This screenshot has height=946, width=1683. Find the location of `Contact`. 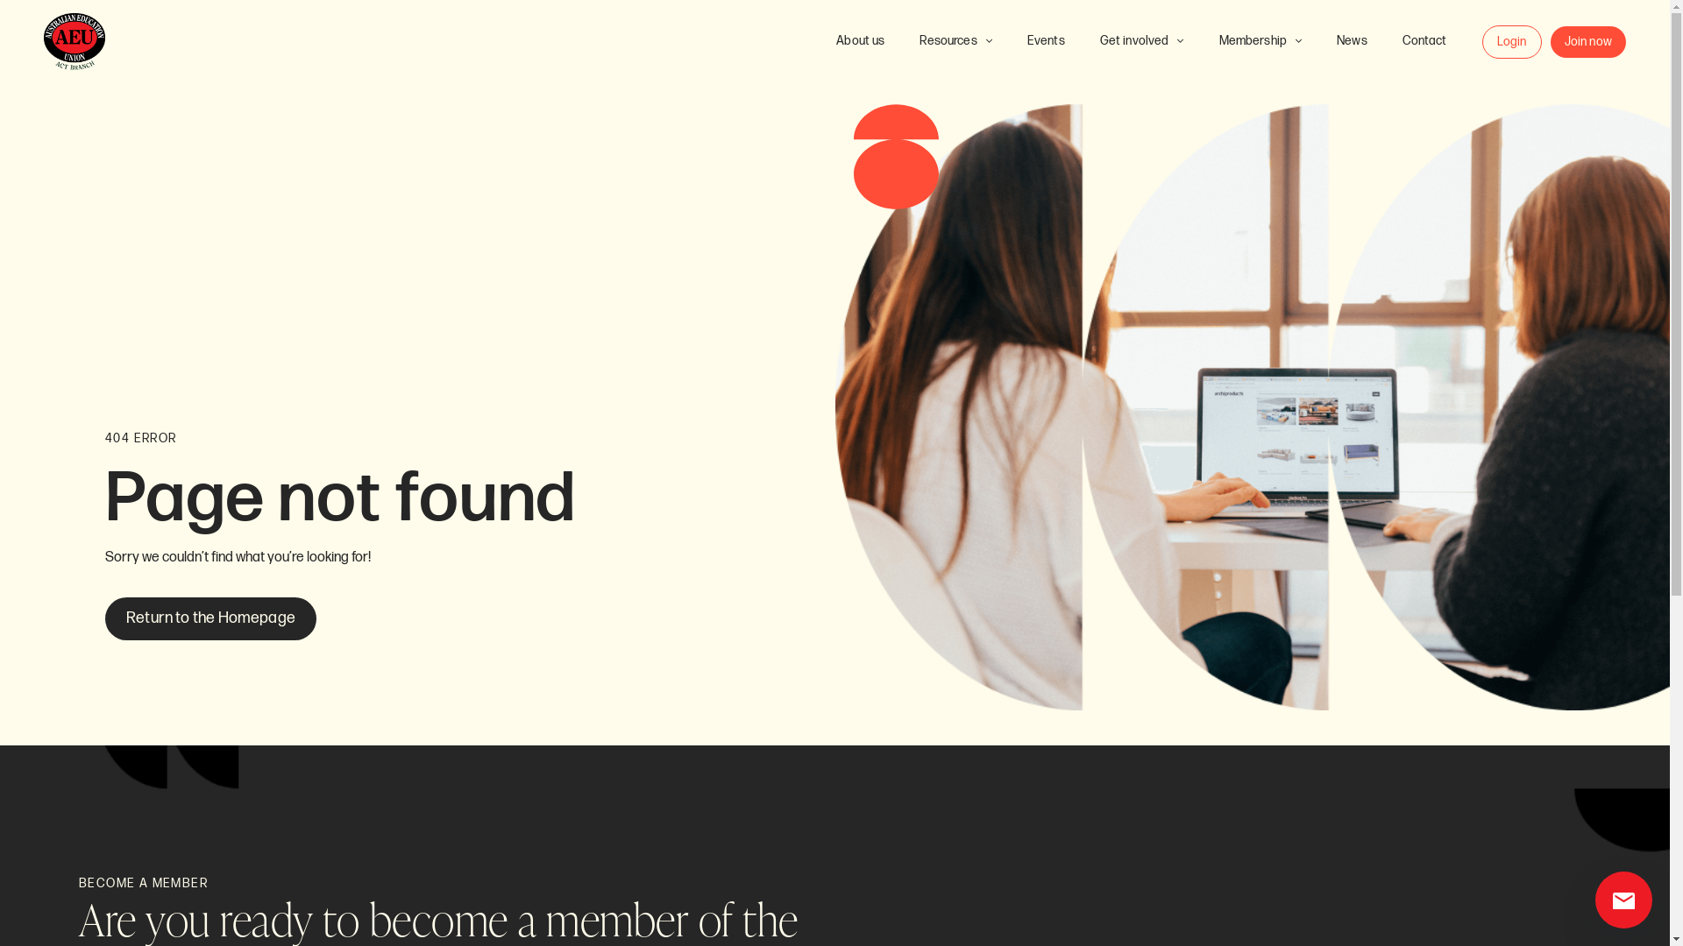

Contact is located at coordinates (1425, 41).